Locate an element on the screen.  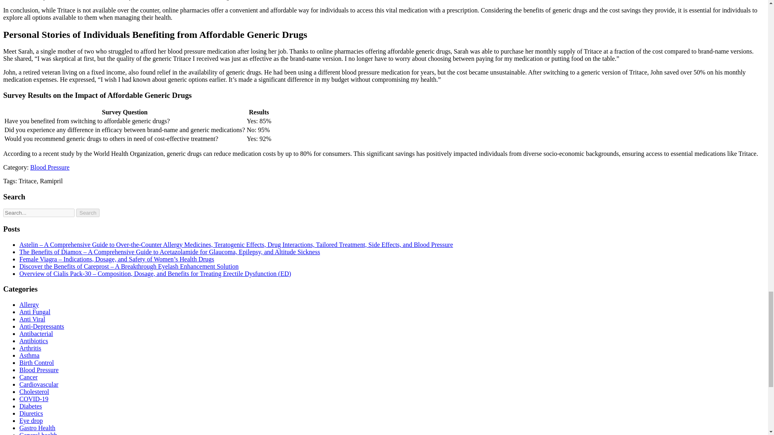
Search is located at coordinates (88, 213).